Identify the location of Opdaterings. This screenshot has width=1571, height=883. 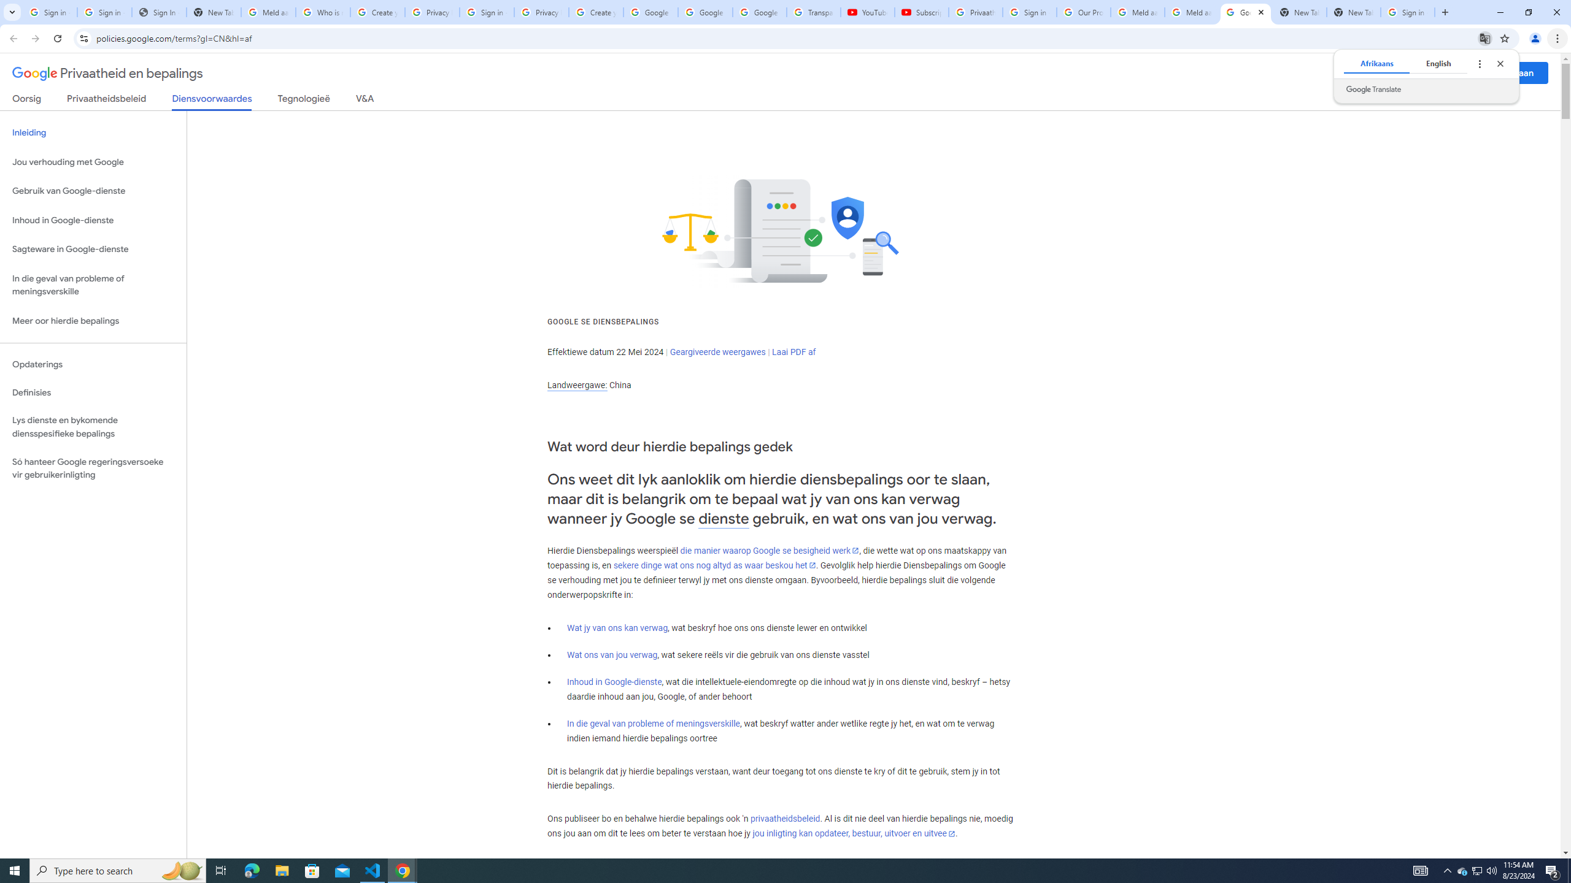
(93, 364).